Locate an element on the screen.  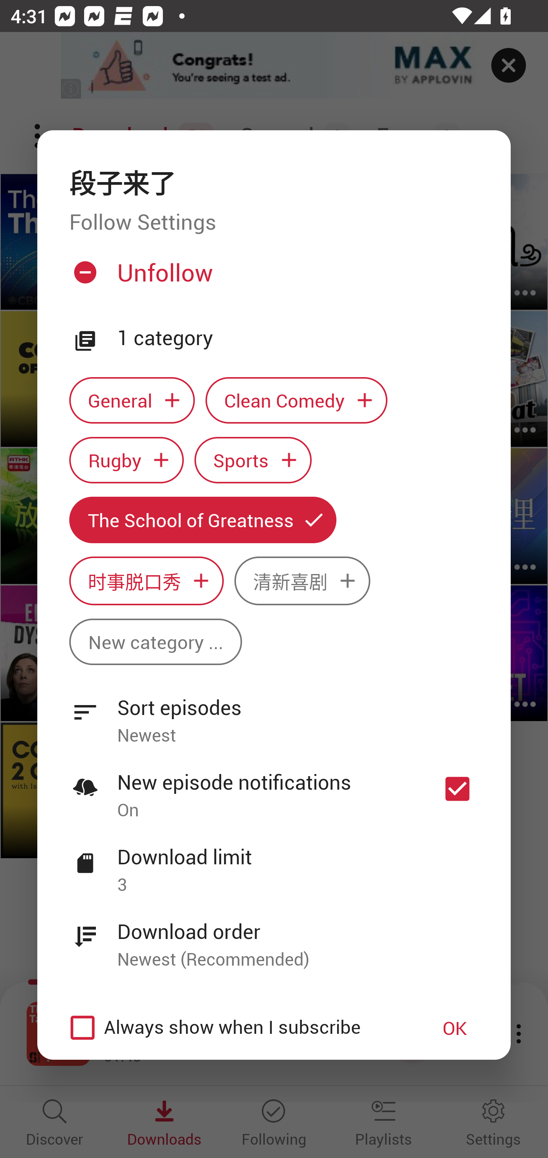
Always show when I subscribe is located at coordinates (237, 1028).